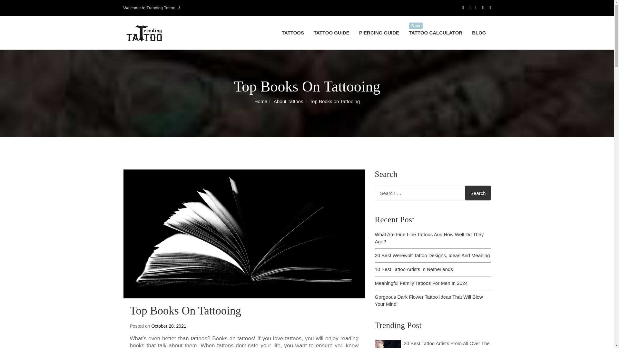 This screenshot has height=348, width=619. What do you see at coordinates (168, 326) in the screenshot?
I see `October 28, 2021` at bounding box center [168, 326].